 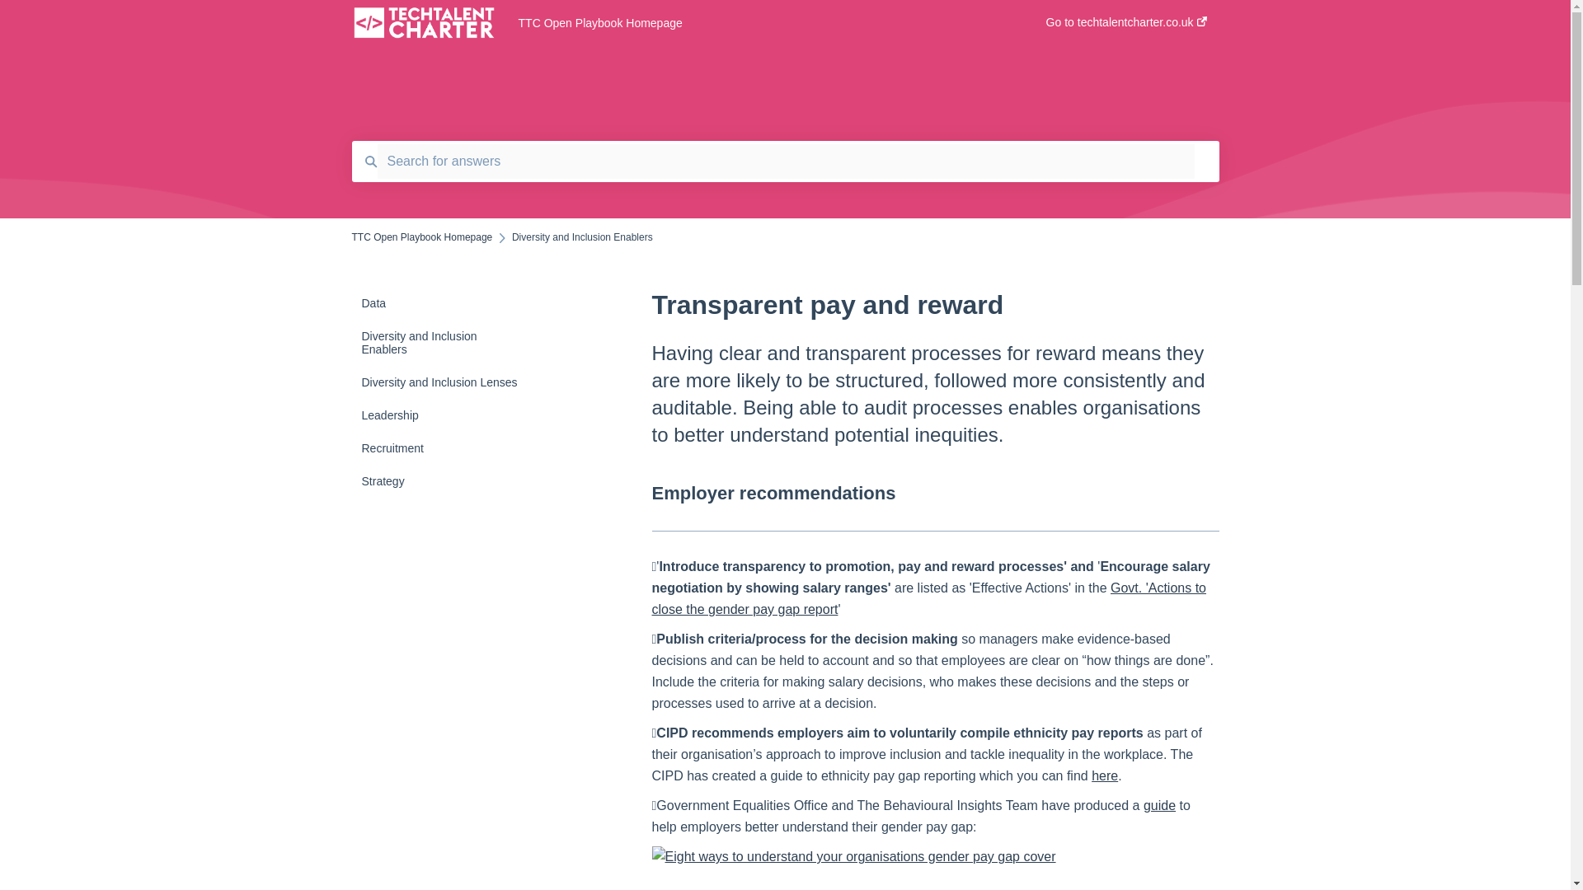 I want to click on Go to techtalentcharter.co.uk, so click(x=1126, y=27).